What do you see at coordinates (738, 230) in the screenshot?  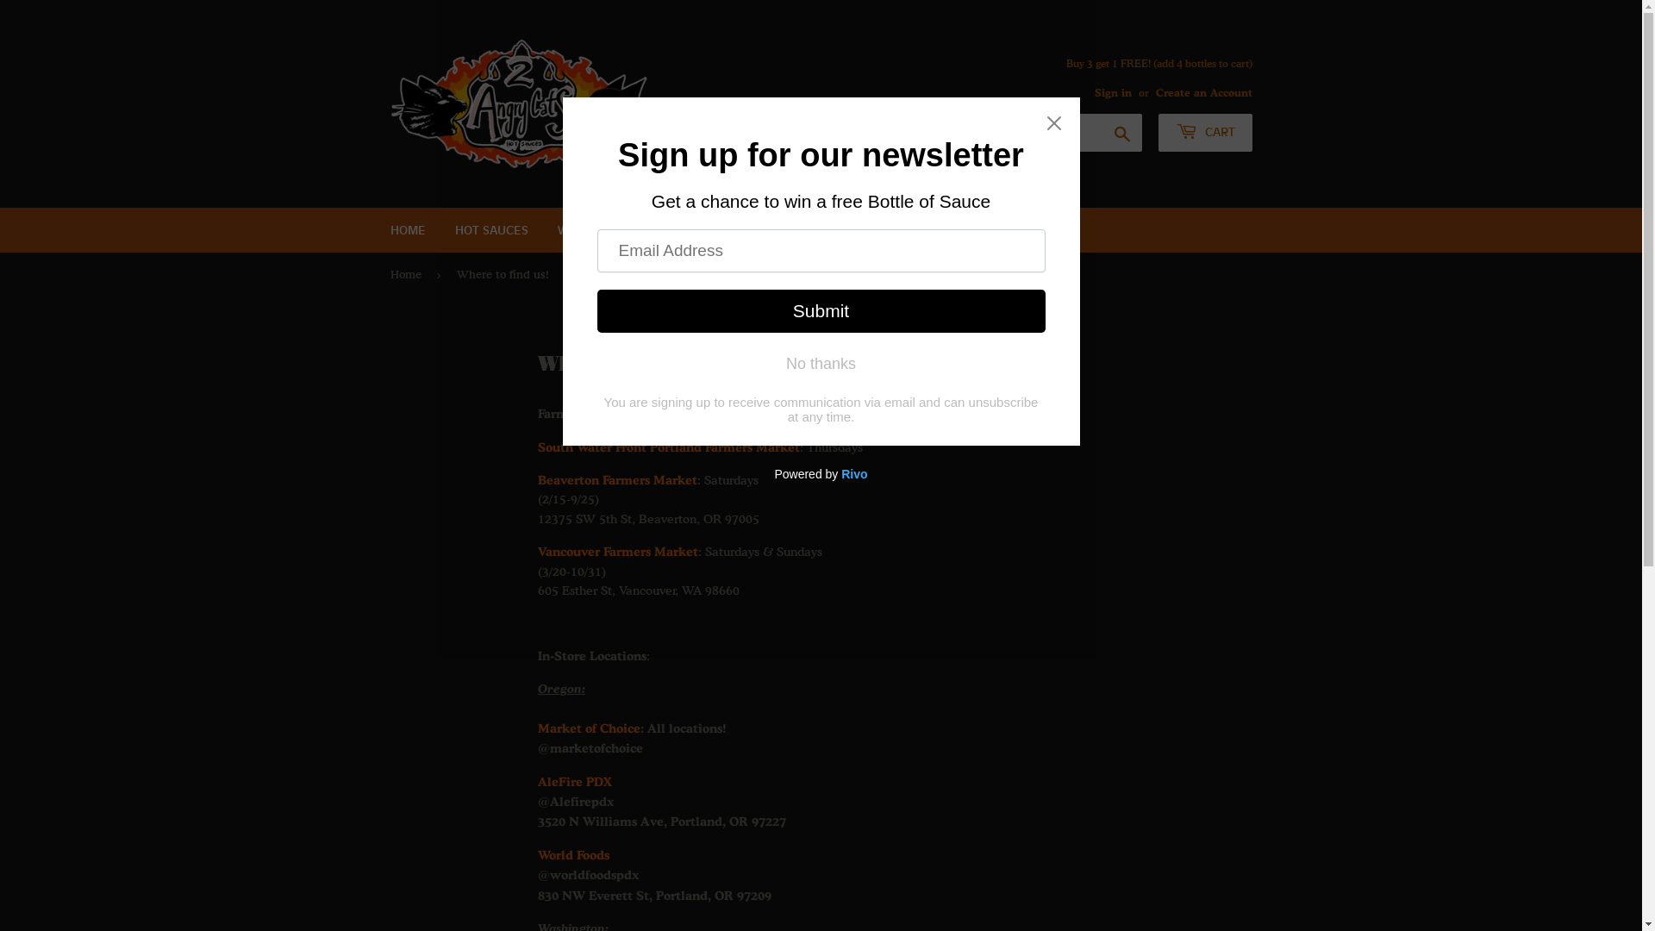 I see `TALK TO US` at bounding box center [738, 230].